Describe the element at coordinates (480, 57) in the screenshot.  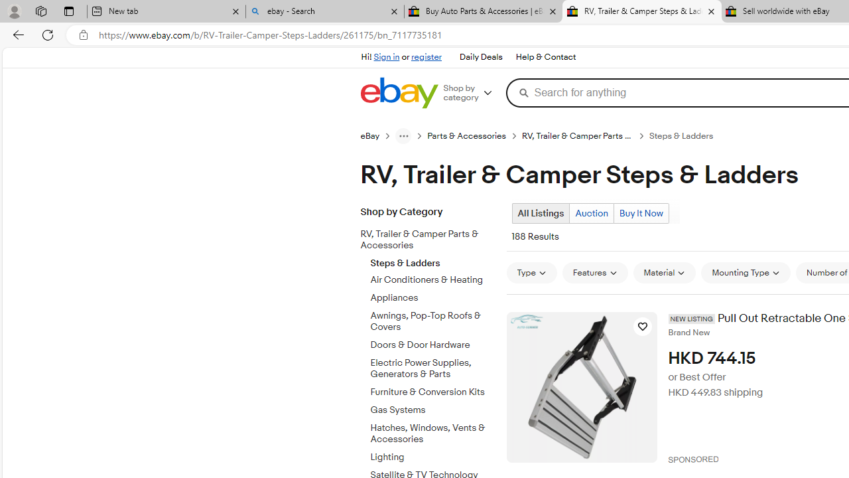
I see `Daily Deals` at that location.